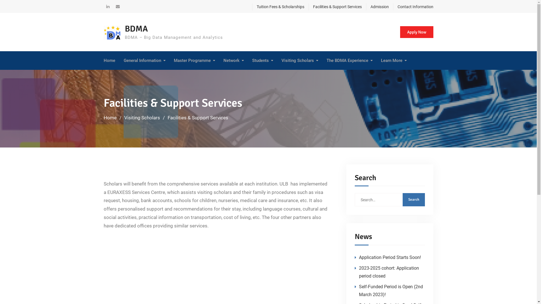  I want to click on Facilities & Support Services, so click(280, 79).